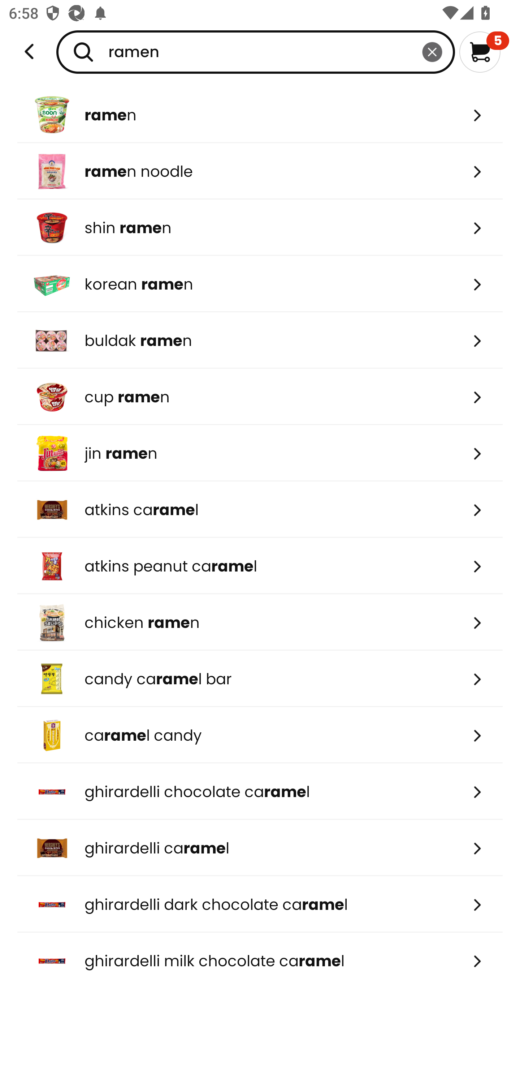  Describe the element at coordinates (260, 115) in the screenshot. I see `ramen` at that location.